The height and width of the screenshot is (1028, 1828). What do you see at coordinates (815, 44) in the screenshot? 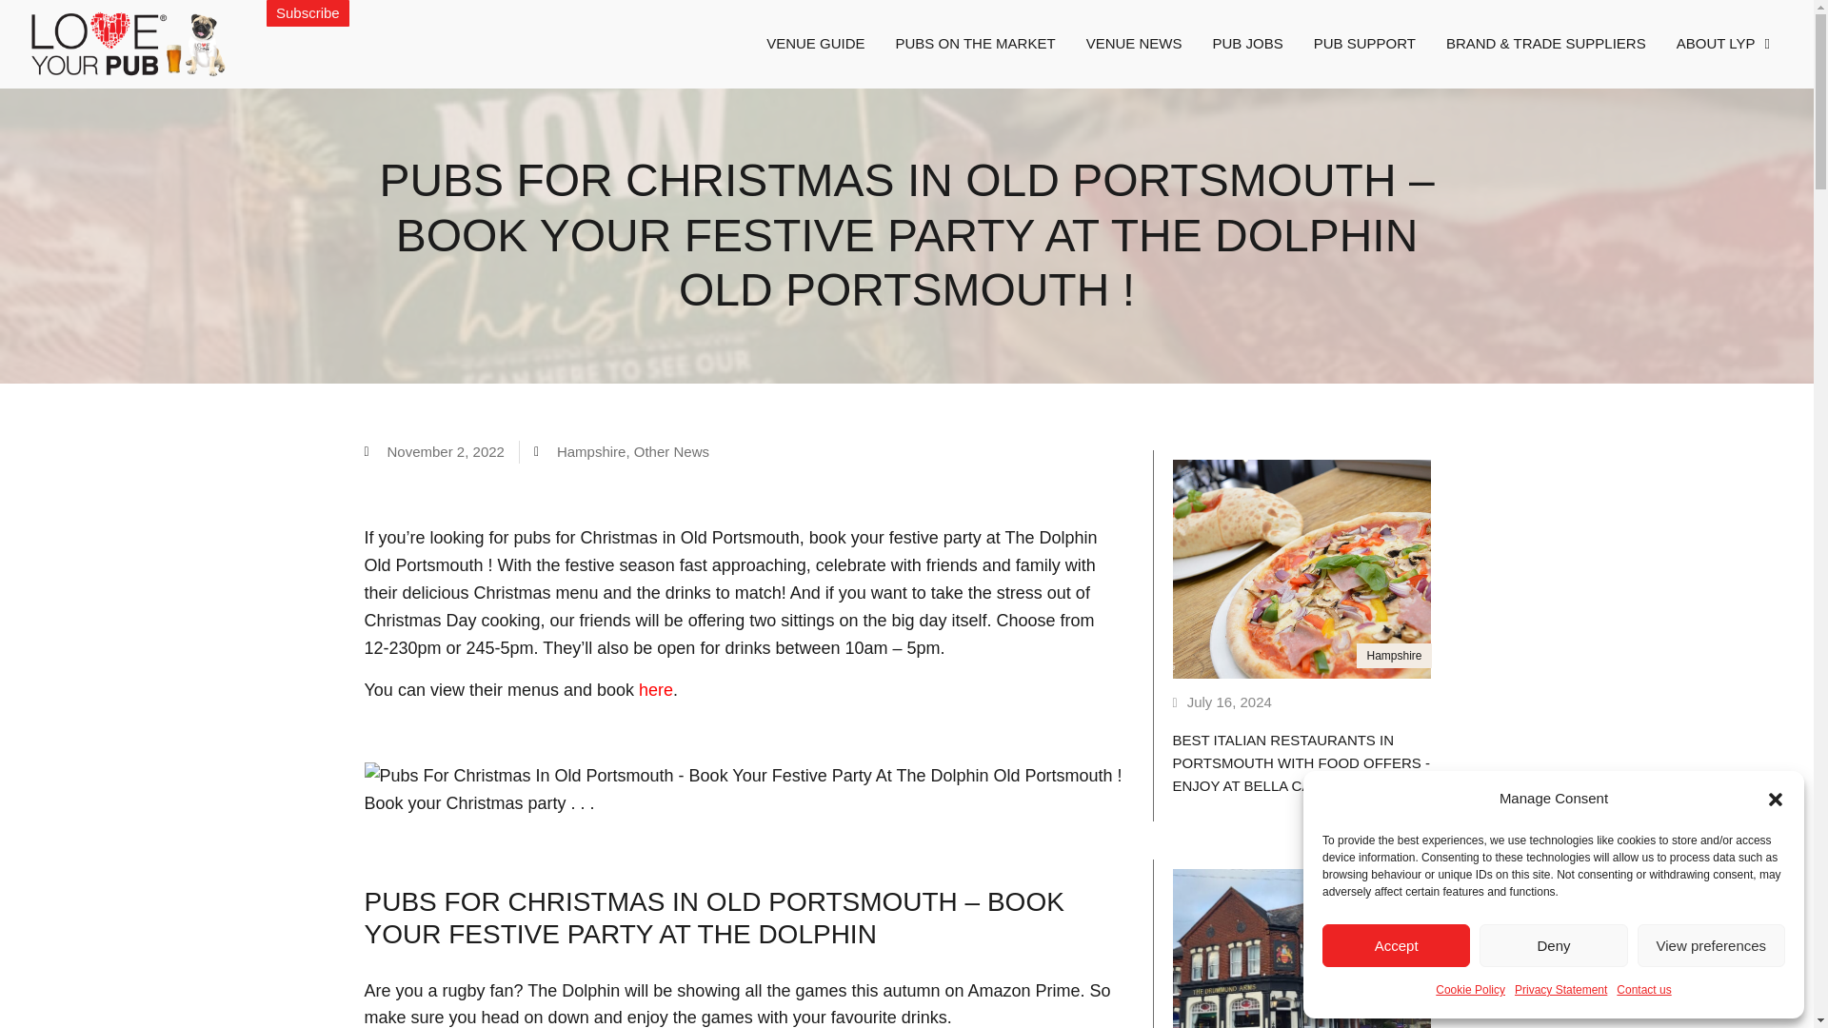
I see `VENUE GUIDE` at bounding box center [815, 44].